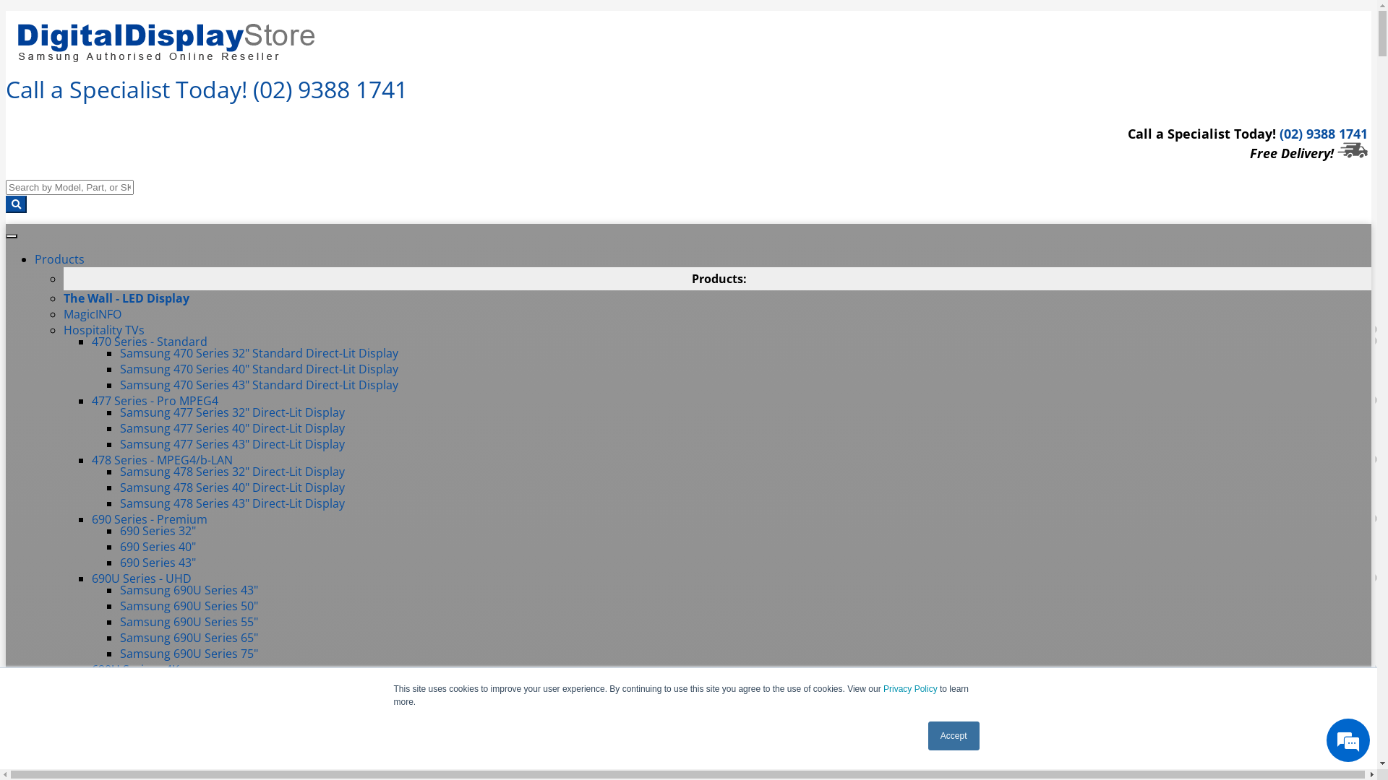 This screenshot has height=780, width=1388. What do you see at coordinates (162, 460) in the screenshot?
I see `478 Series - MPEG4/b-LAN` at bounding box center [162, 460].